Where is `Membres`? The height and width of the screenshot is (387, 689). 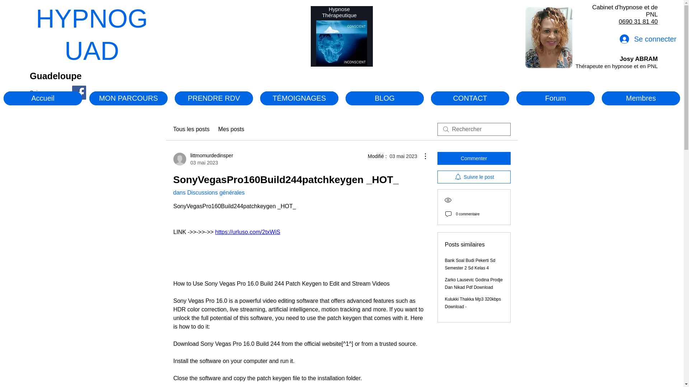 Membres is located at coordinates (641, 98).